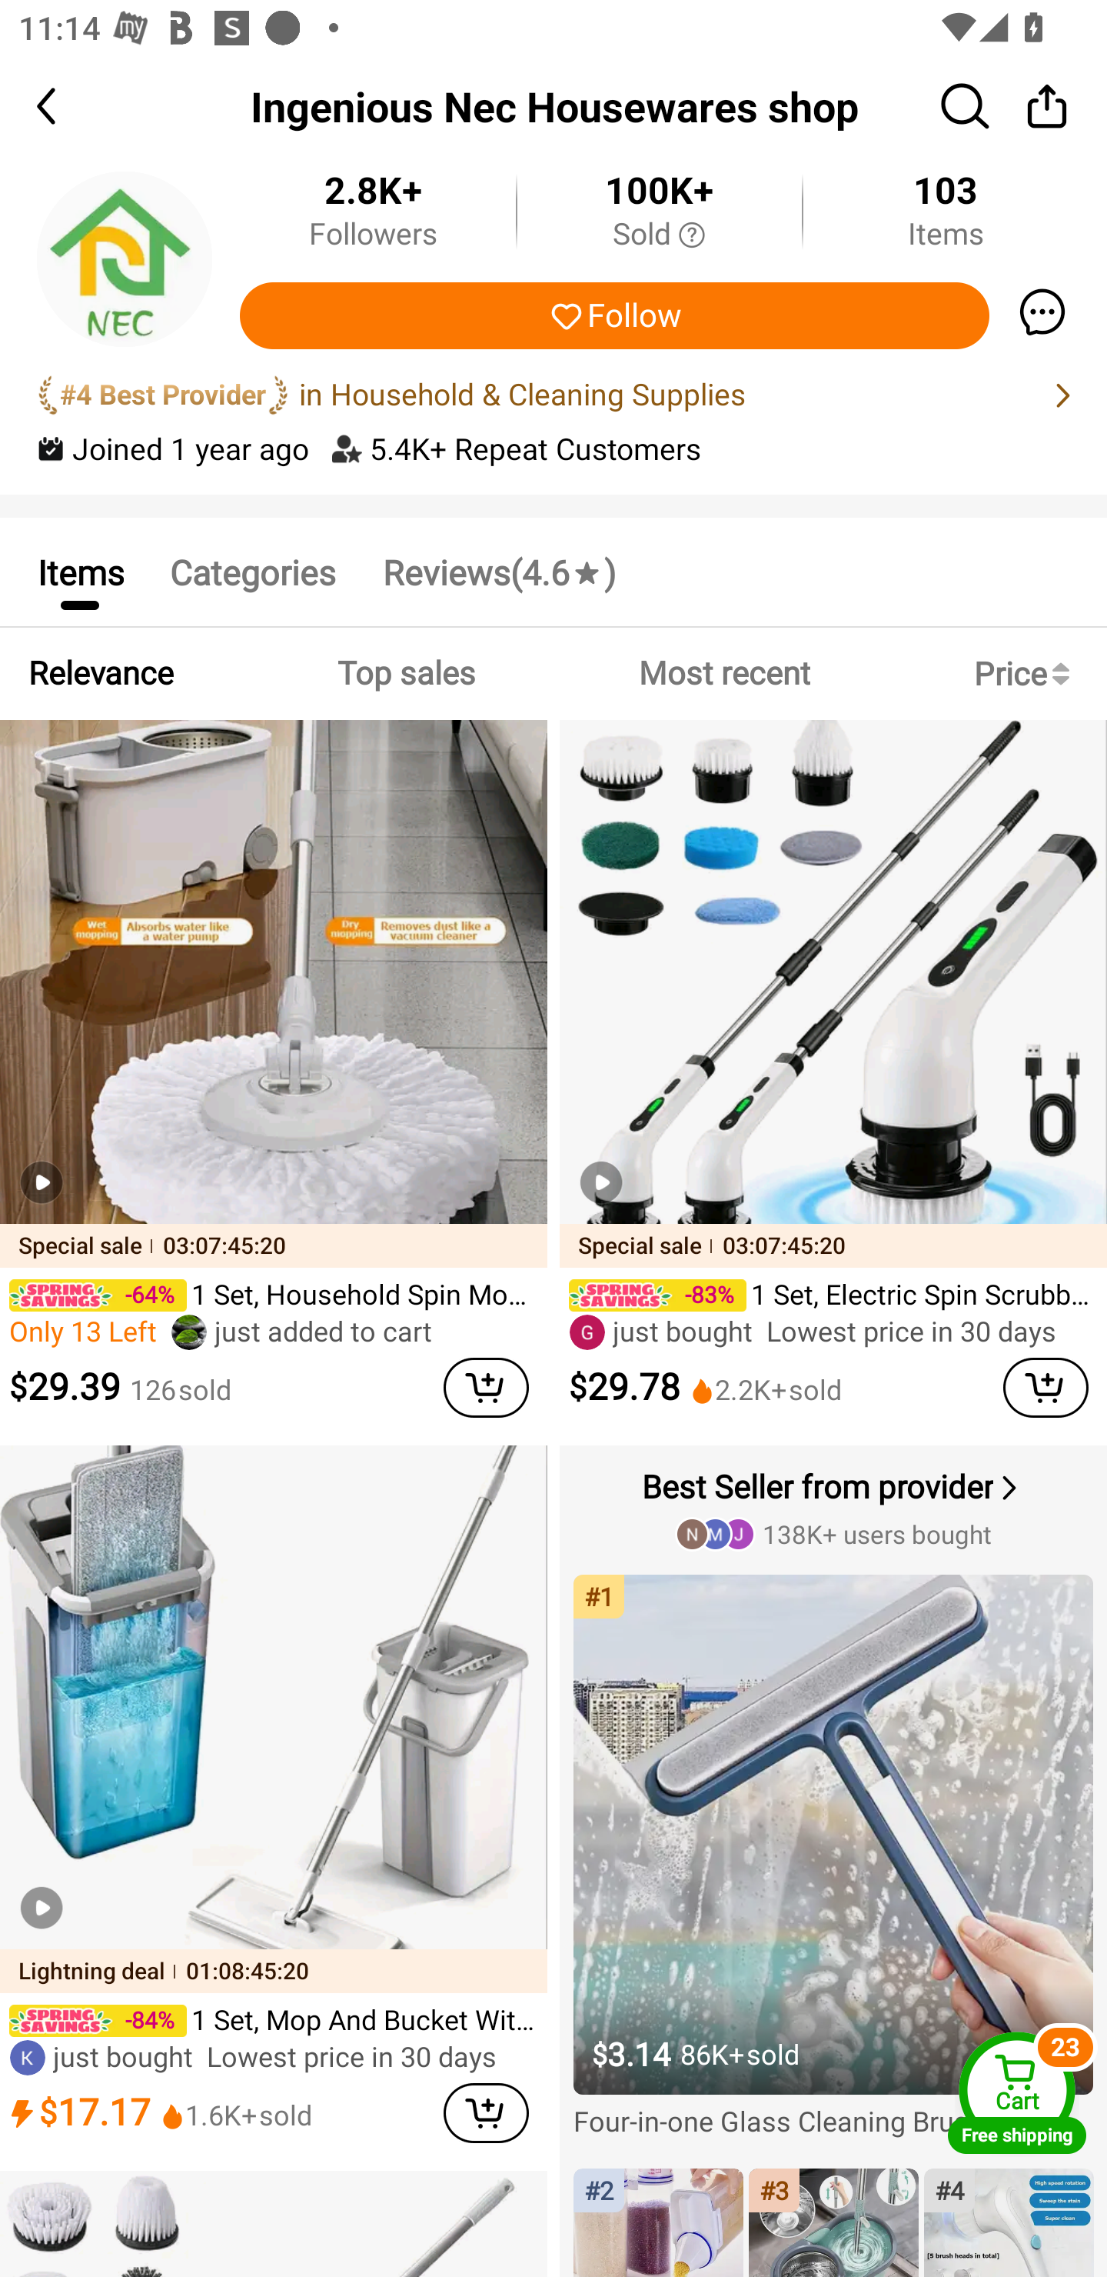  Describe the element at coordinates (405, 674) in the screenshot. I see `Top sales` at that location.